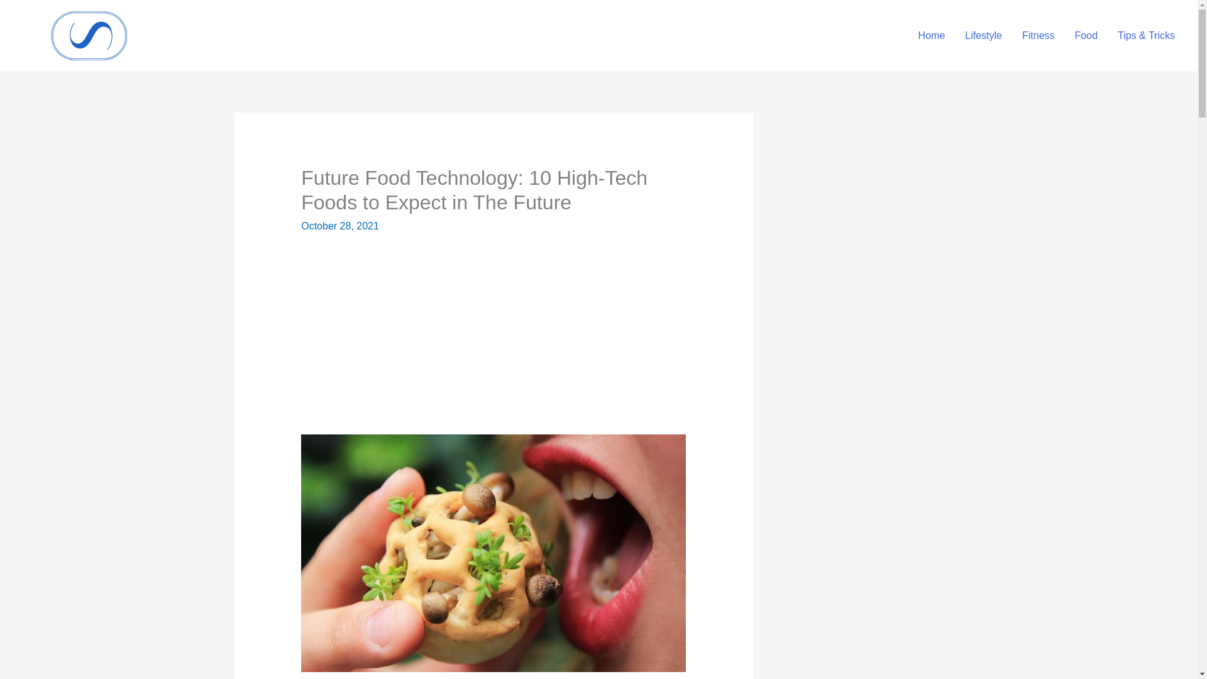 This screenshot has width=1207, height=679. What do you see at coordinates (983, 35) in the screenshot?
I see `Lifestyle` at bounding box center [983, 35].